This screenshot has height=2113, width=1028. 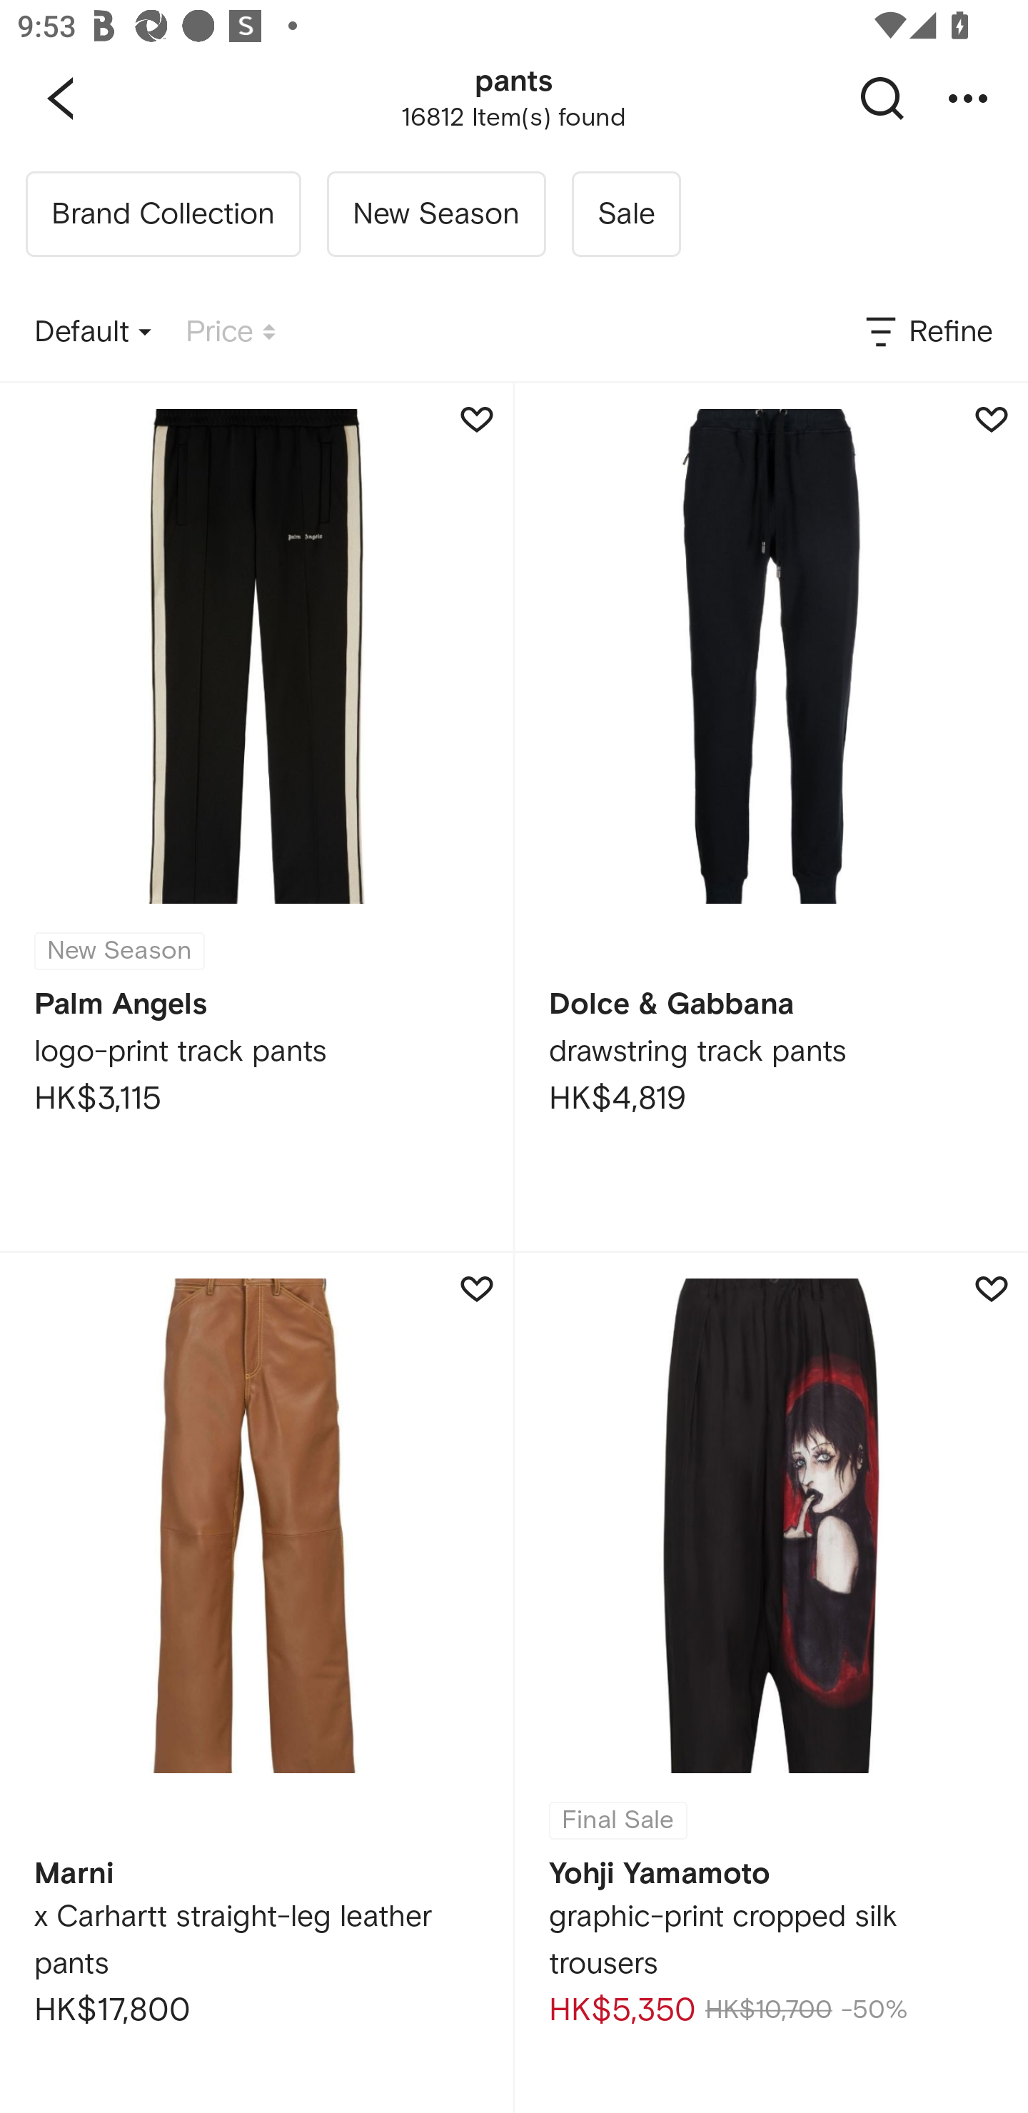 I want to click on Default, so click(x=93, y=333).